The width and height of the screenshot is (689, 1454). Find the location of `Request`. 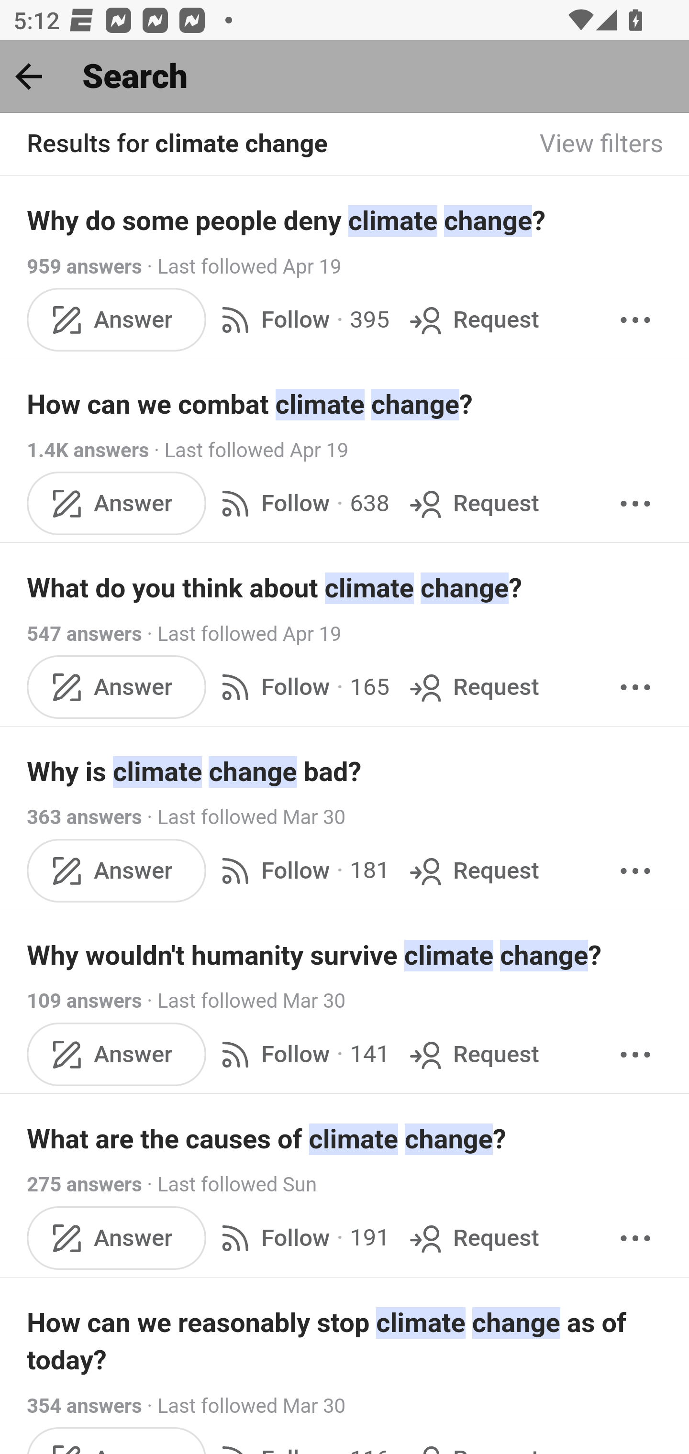

Request is located at coordinates (473, 1238).